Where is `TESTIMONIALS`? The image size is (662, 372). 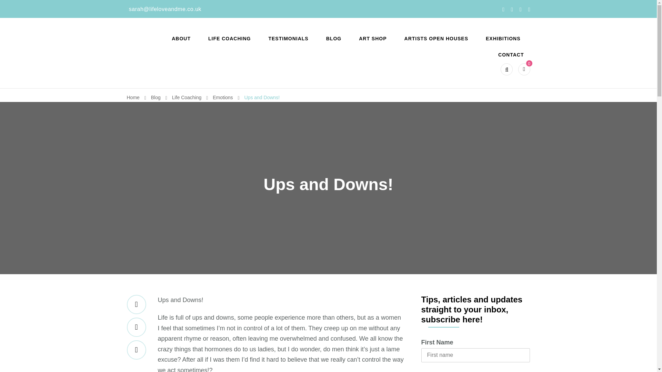
TESTIMONIALS is located at coordinates (288, 39).